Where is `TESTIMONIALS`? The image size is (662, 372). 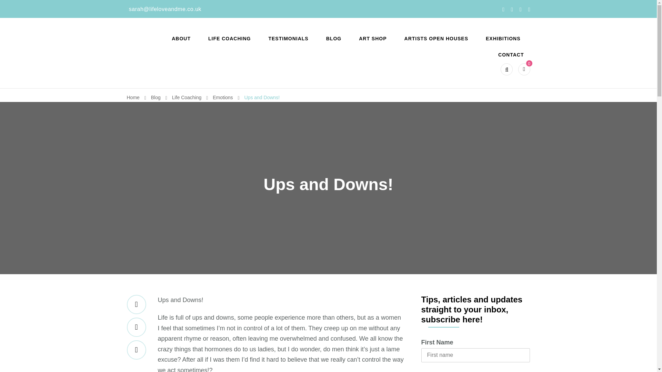
TESTIMONIALS is located at coordinates (288, 39).